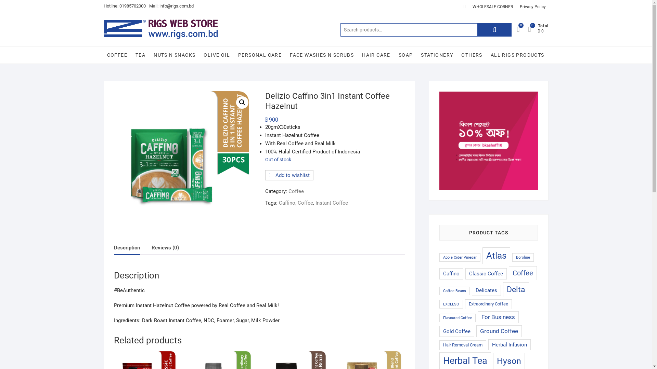  What do you see at coordinates (492, 7) in the screenshot?
I see `WHOLESALE CORNER` at bounding box center [492, 7].